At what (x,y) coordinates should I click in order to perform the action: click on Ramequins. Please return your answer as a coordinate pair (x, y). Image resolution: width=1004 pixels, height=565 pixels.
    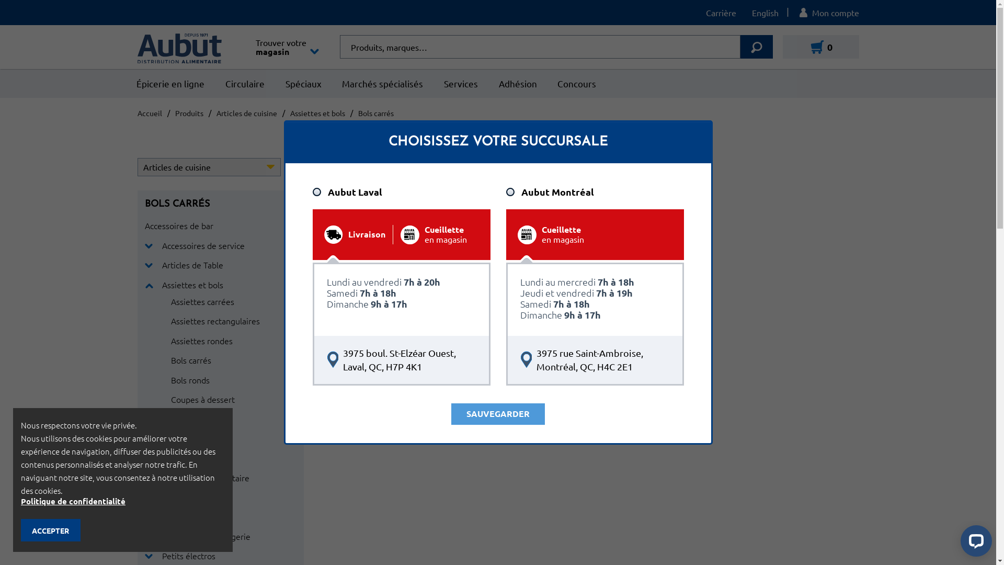
    Looking at the image, I should click on (191, 458).